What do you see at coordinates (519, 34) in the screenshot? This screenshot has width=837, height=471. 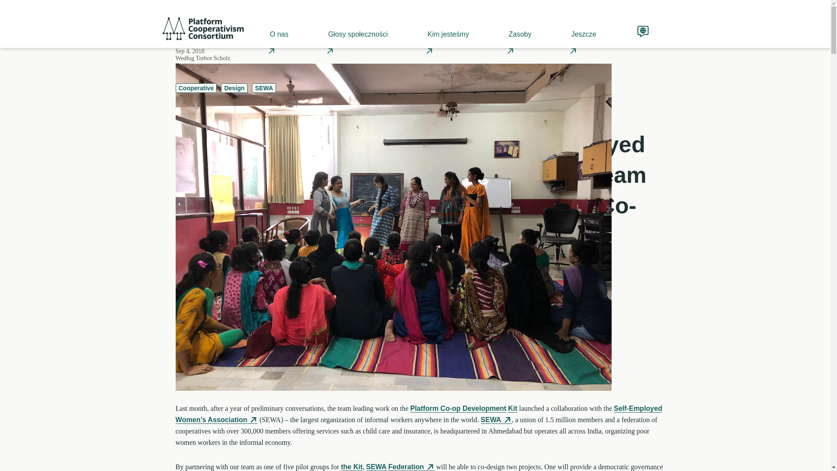 I see `Zasoby` at bounding box center [519, 34].